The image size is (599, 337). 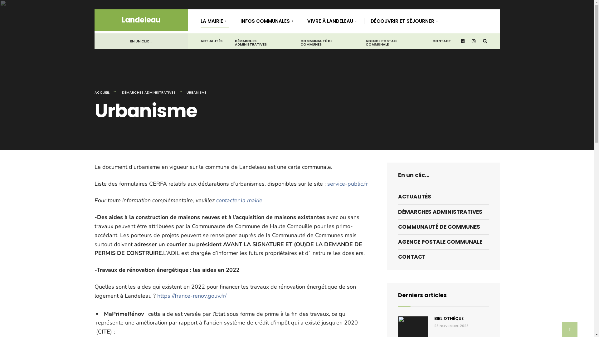 I want to click on INFOS COMMUNALES, so click(x=268, y=21).